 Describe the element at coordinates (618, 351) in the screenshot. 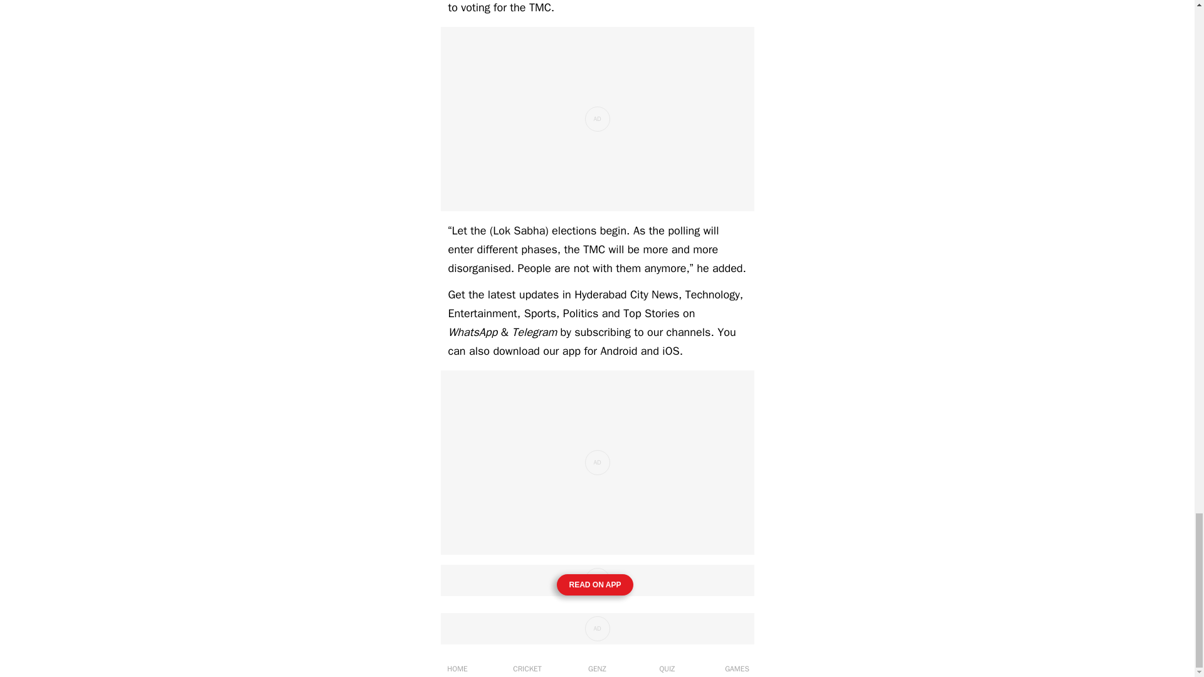

I see `Android` at that location.